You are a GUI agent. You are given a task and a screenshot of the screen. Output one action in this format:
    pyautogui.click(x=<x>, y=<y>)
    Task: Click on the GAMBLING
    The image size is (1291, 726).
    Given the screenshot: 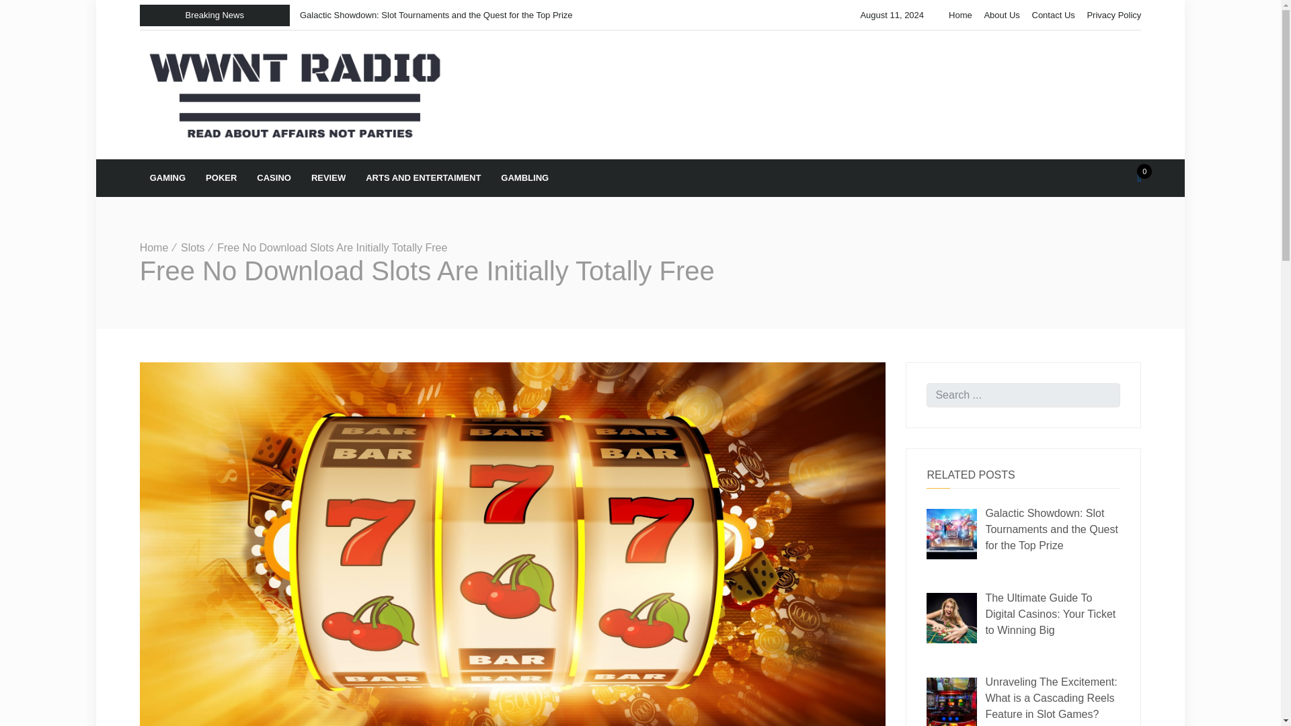 What is the action you would take?
    pyautogui.click(x=524, y=178)
    